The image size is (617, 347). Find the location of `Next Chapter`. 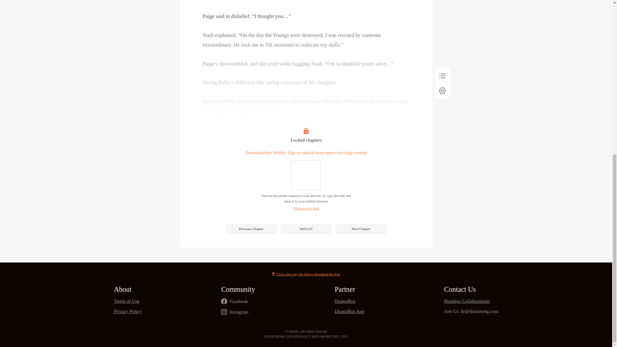

Next Chapter is located at coordinates (361, 229).